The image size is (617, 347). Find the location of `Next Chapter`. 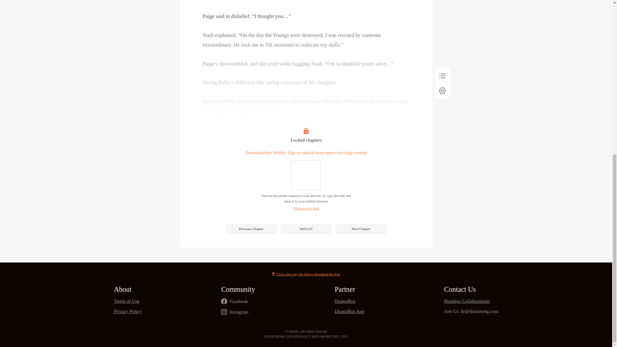

Next Chapter is located at coordinates (361, 229).